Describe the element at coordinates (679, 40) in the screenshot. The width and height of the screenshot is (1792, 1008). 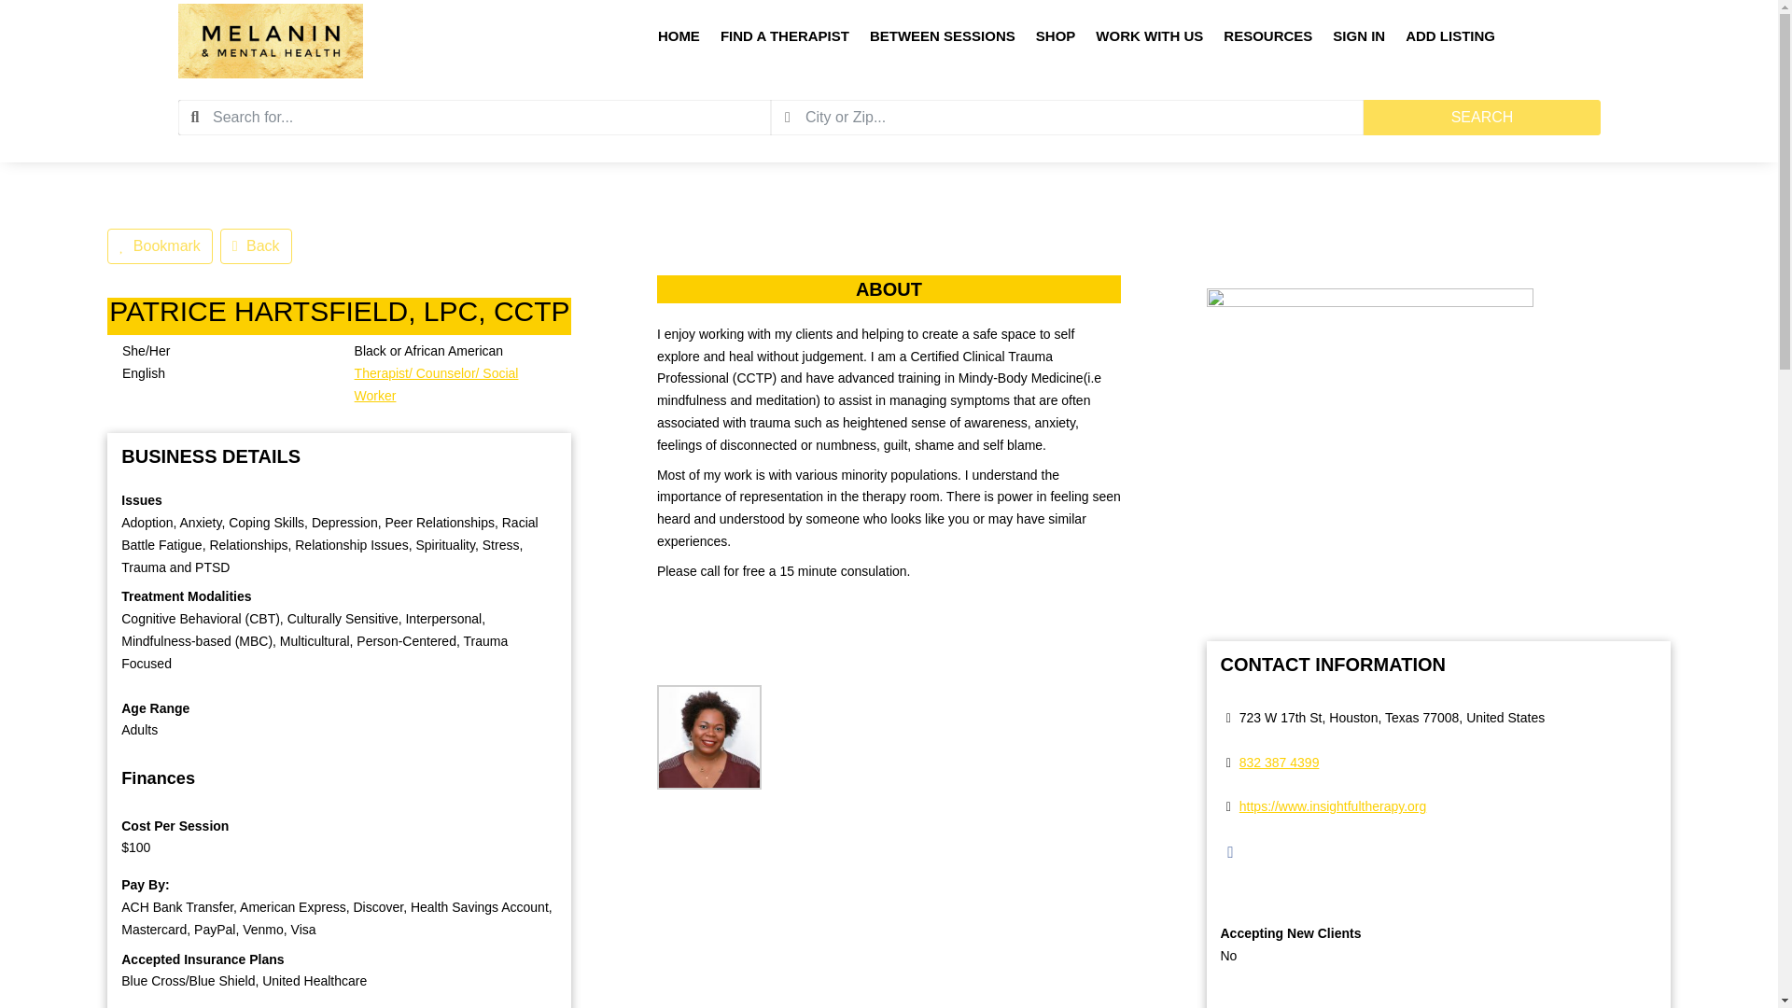
I see `HOME` at that location.